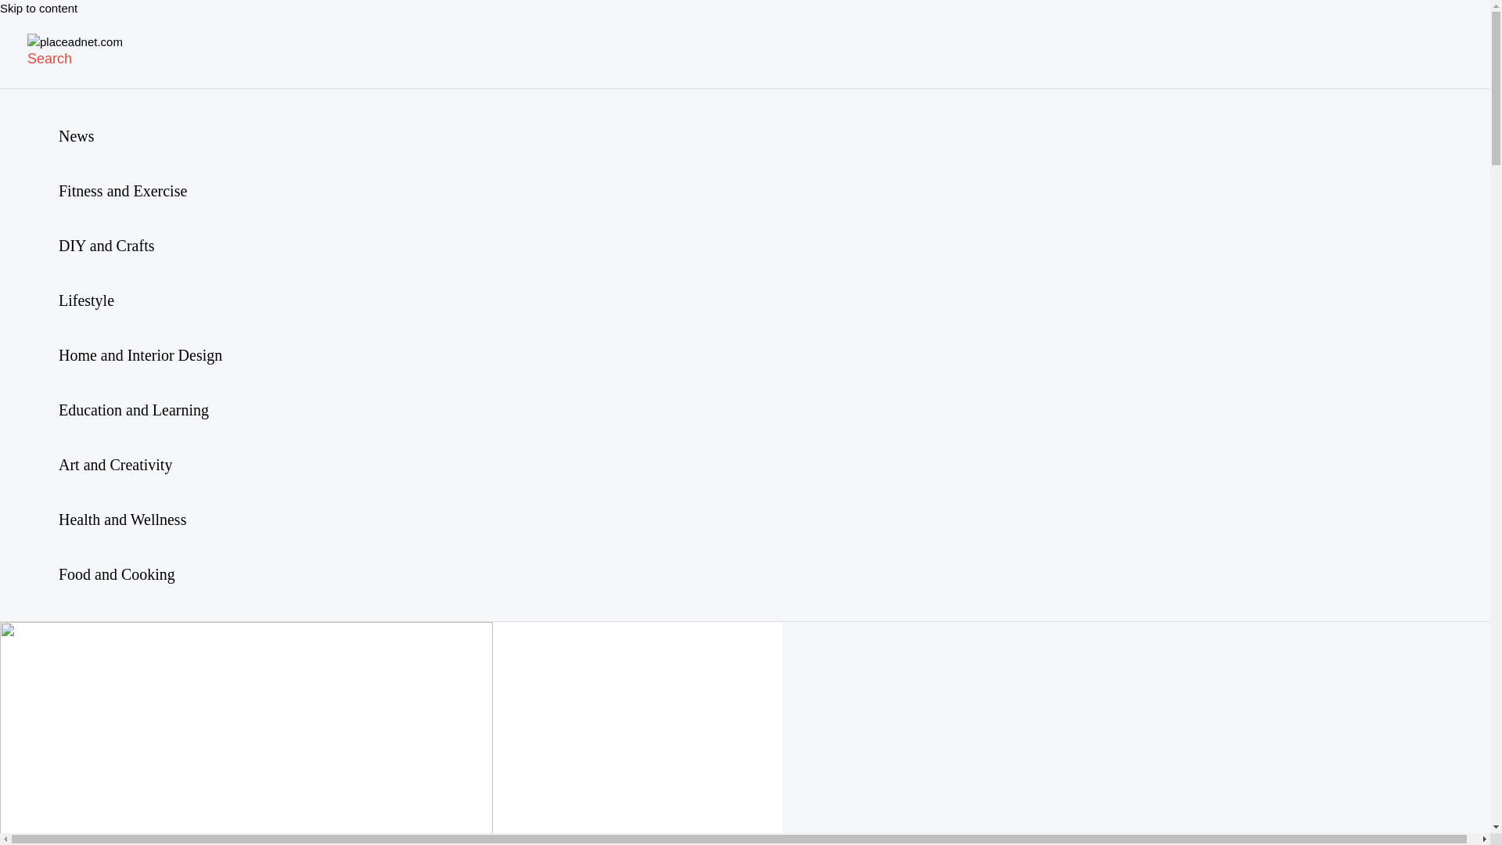 This screenshot has width=1502, height=845. Describe the element at coordinates (140, 135) in the screenshot. I see `News` at that location.